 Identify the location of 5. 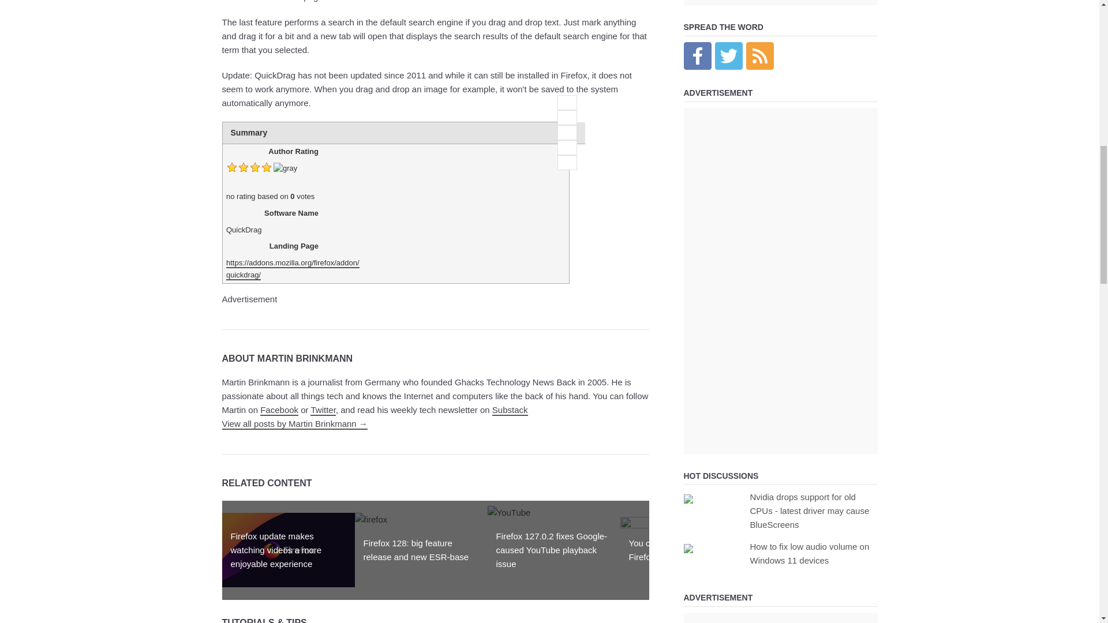
(567, 162).